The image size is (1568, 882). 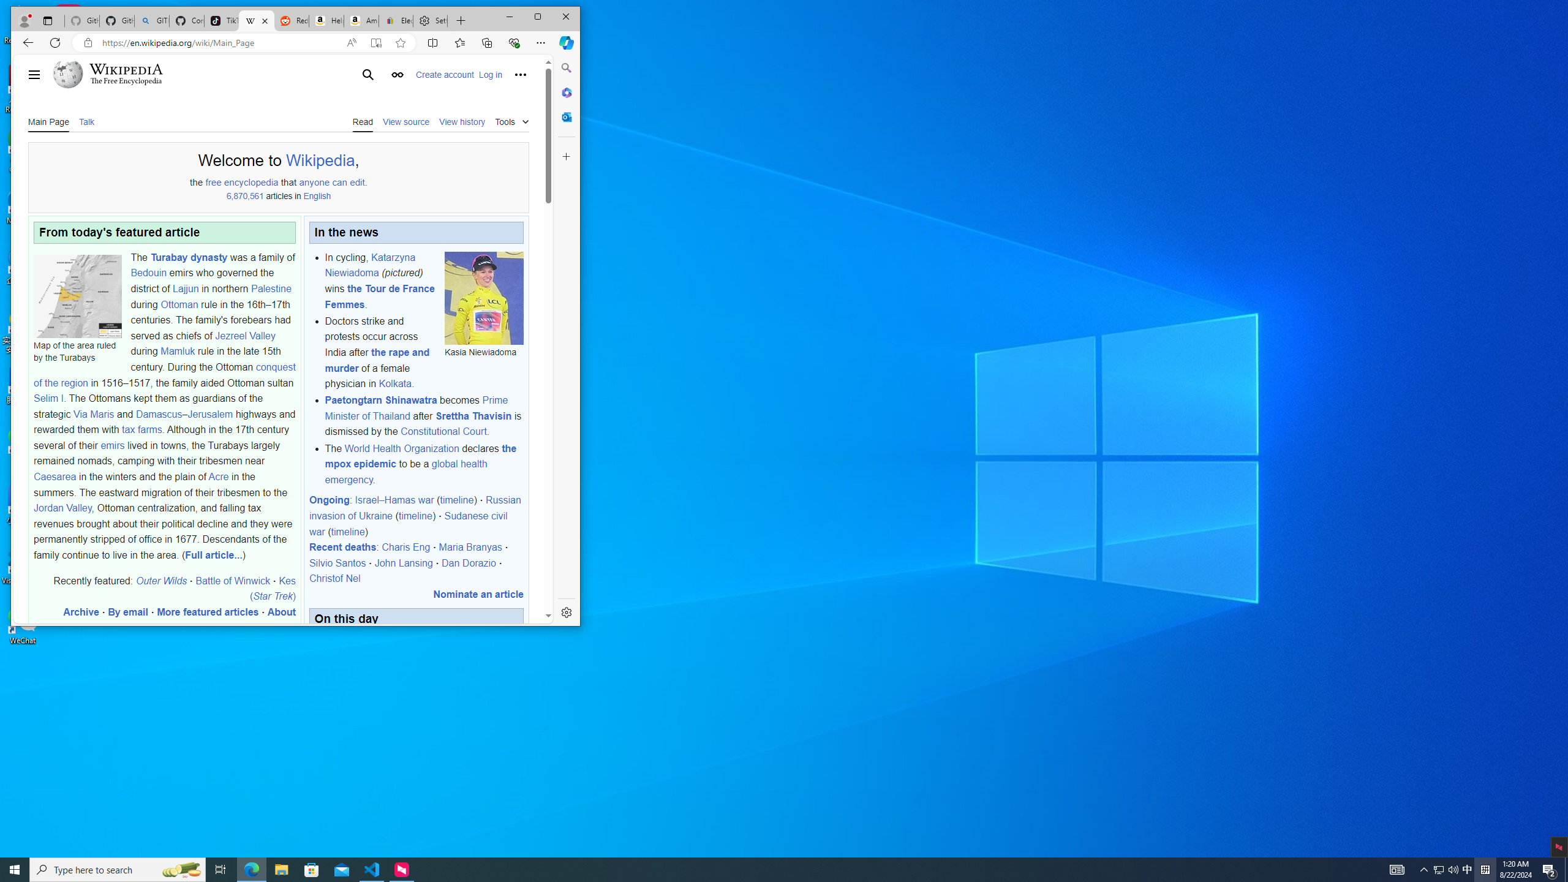 What do you see at coordinates (1425, 870) in the screenshot?
I see `Notification Chevron` at bounding box center [1425, 870].